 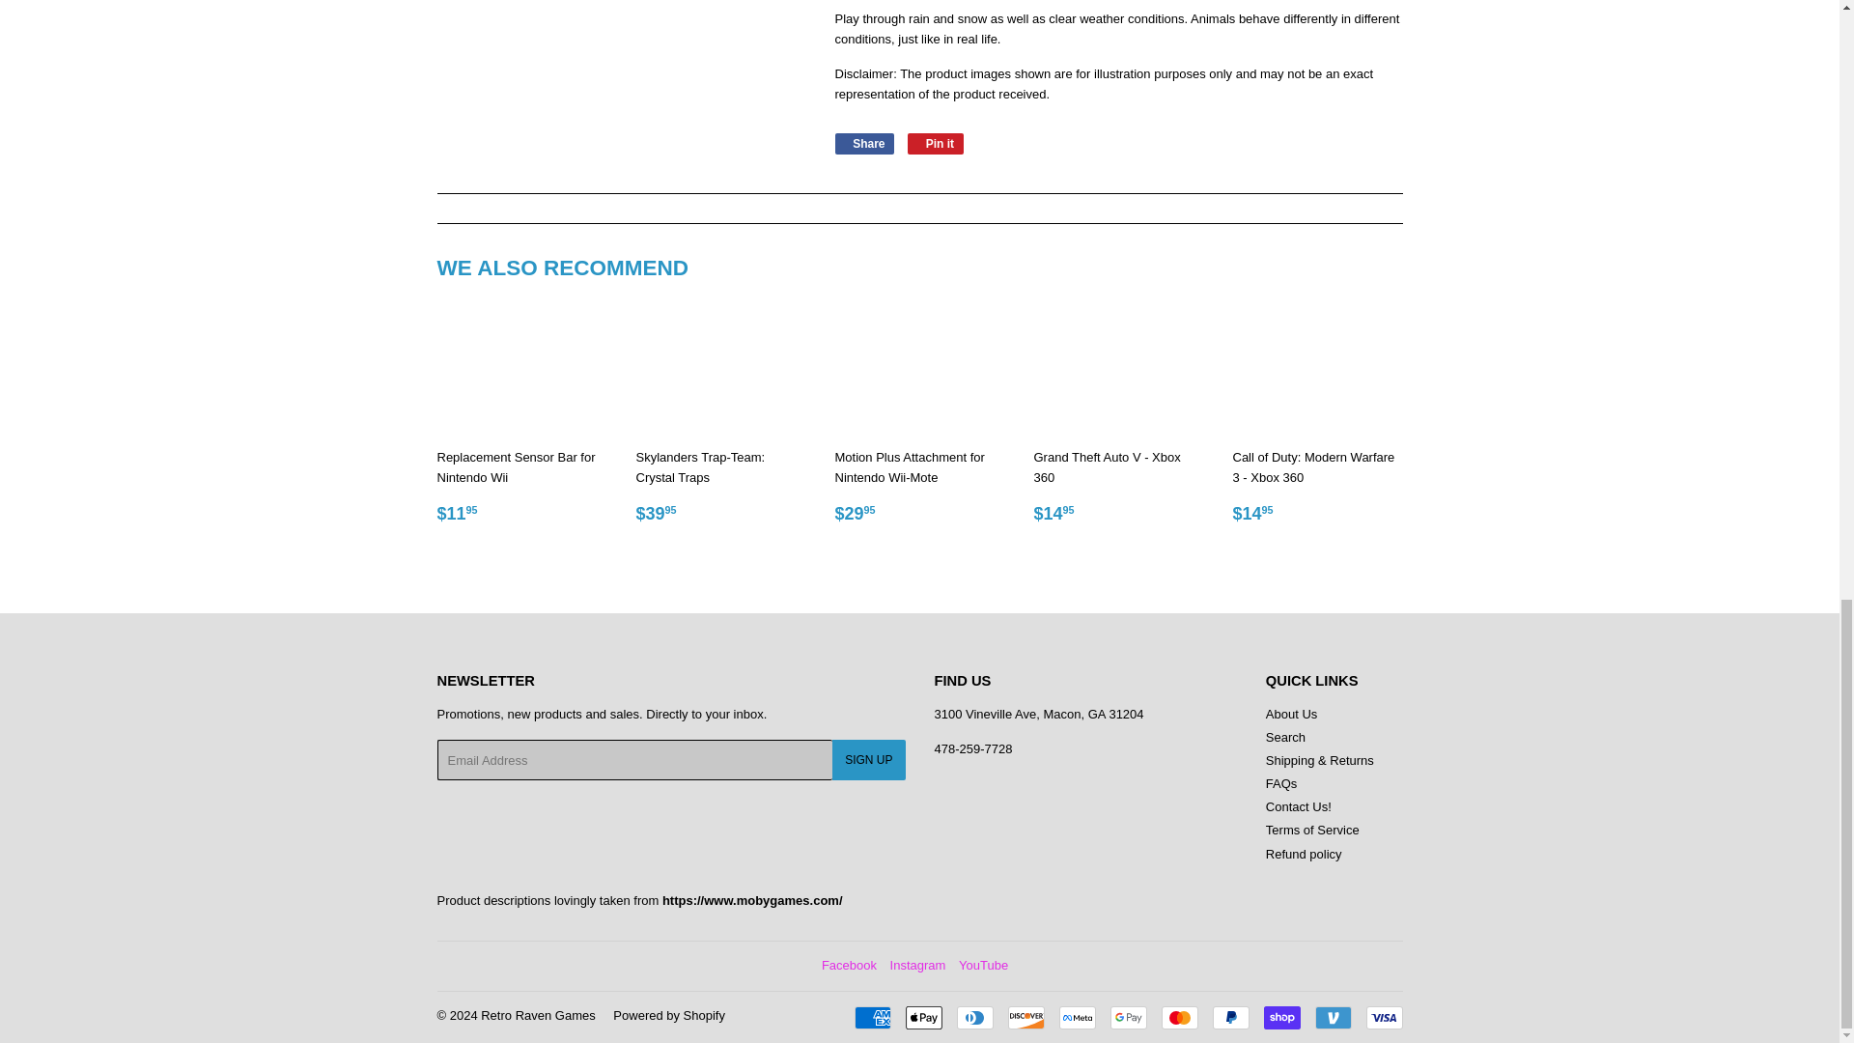 I want to click on Discover, so click(x=1026, y=1018).